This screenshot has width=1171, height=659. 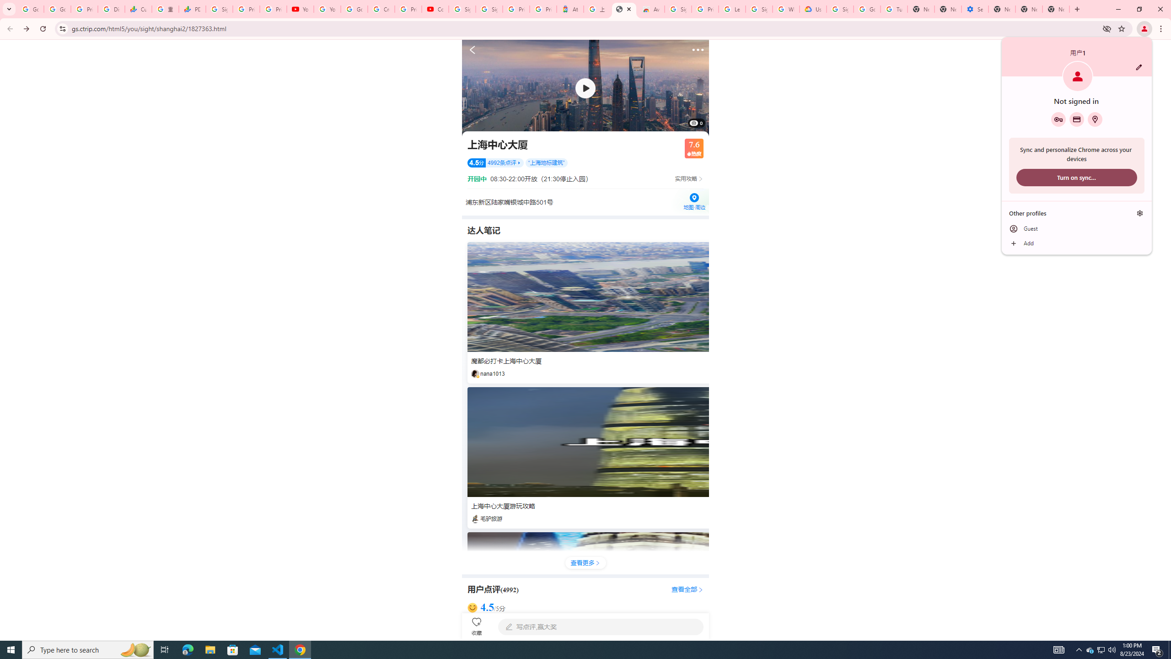 I want to click on Create your Google Account, so click(x=381, y=9).